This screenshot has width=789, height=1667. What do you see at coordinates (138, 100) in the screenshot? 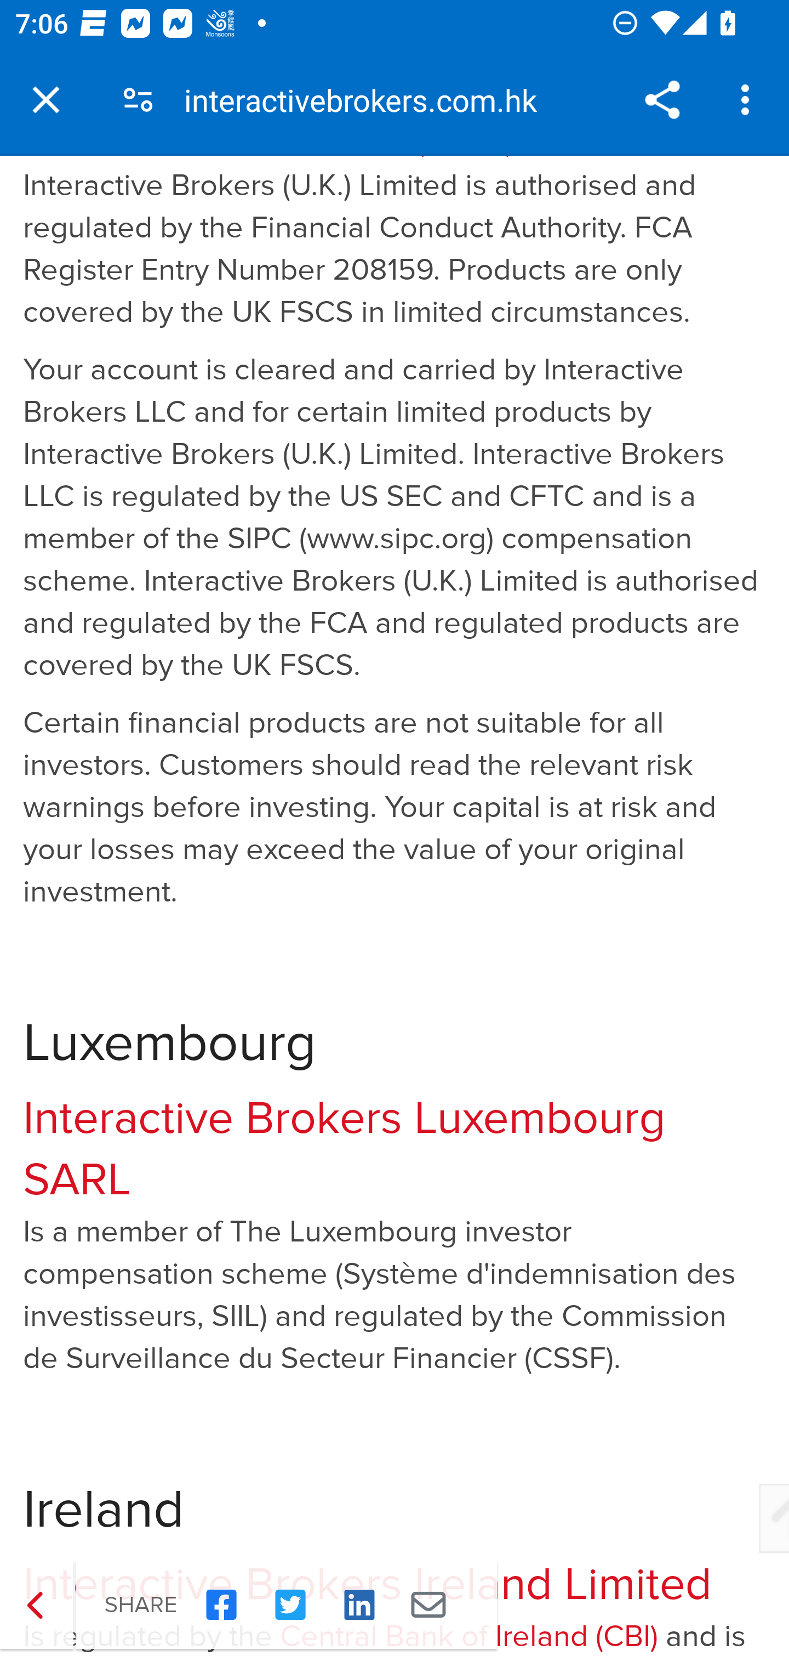
I see `Connection is secure` at bounding box center [138, 100].